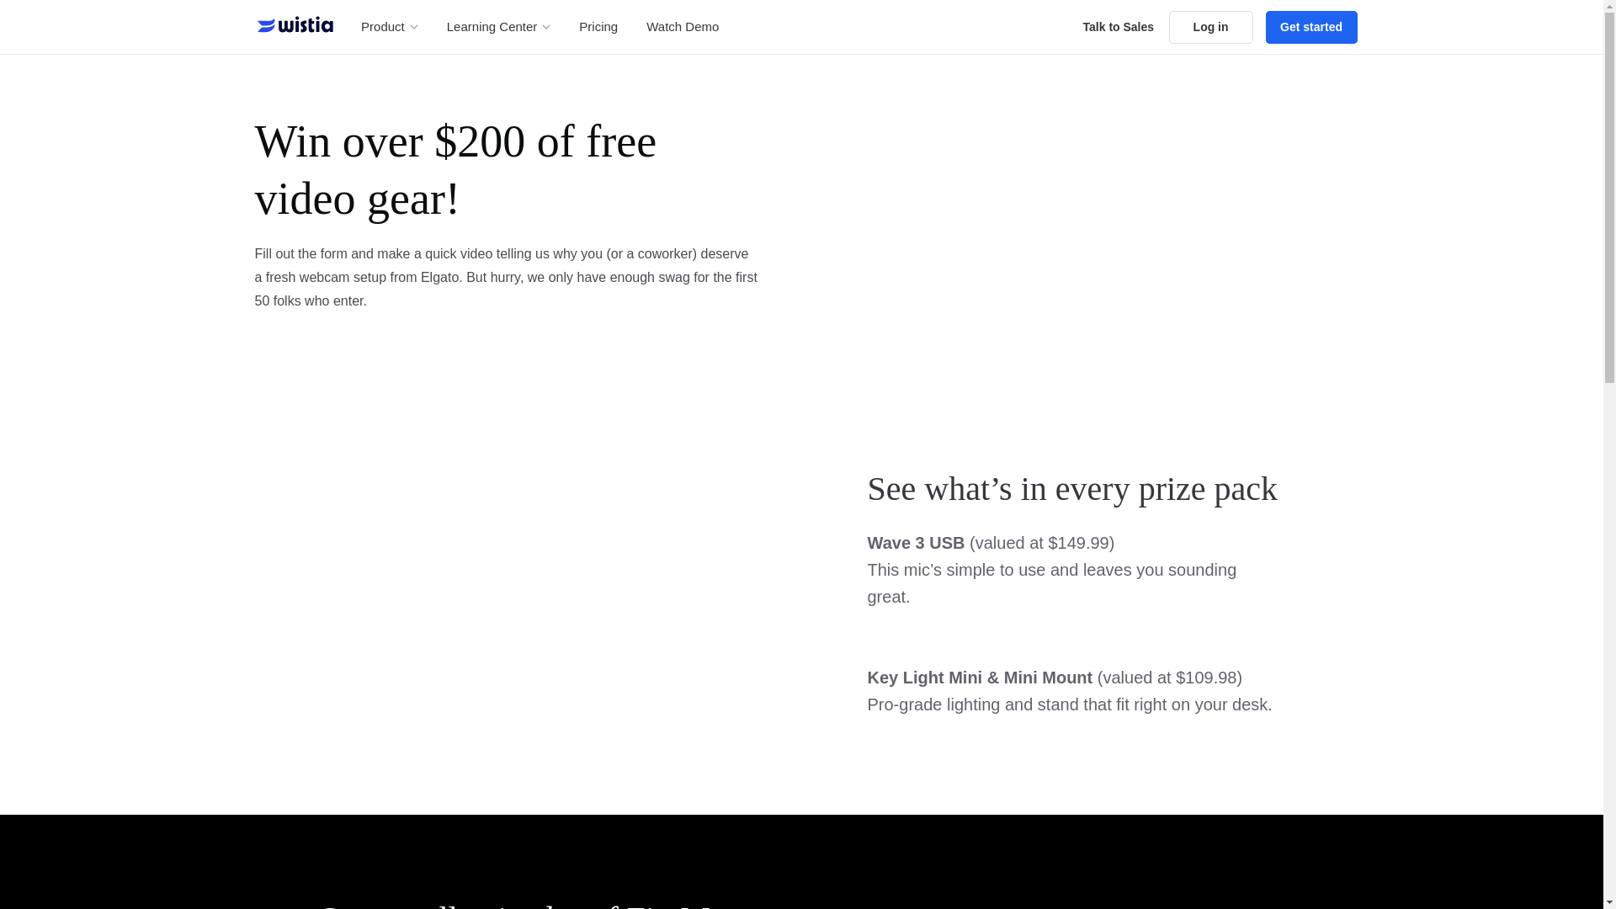  I want to click on Watch Demo, so click(683, 26).